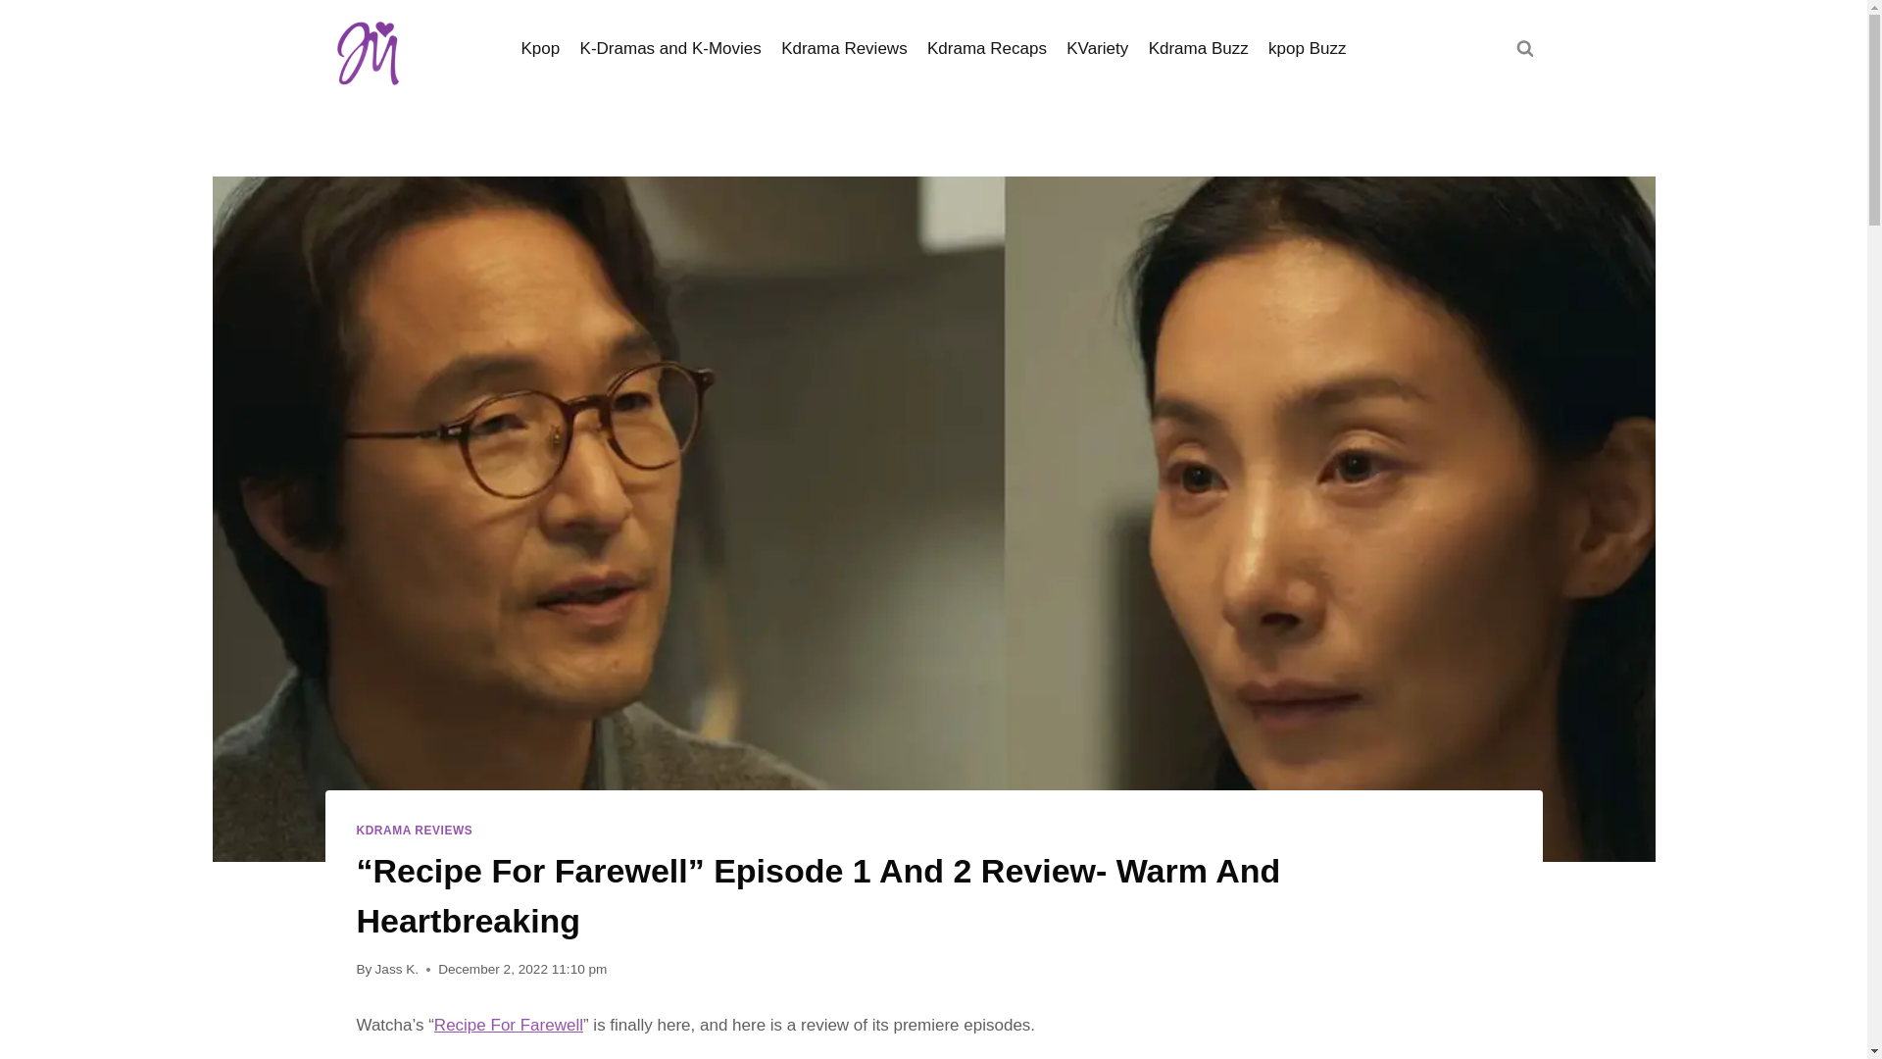 The height and width of the screenshot is (1059, 1882). I want to click on Kdrama Reviews, so click(845, 49).